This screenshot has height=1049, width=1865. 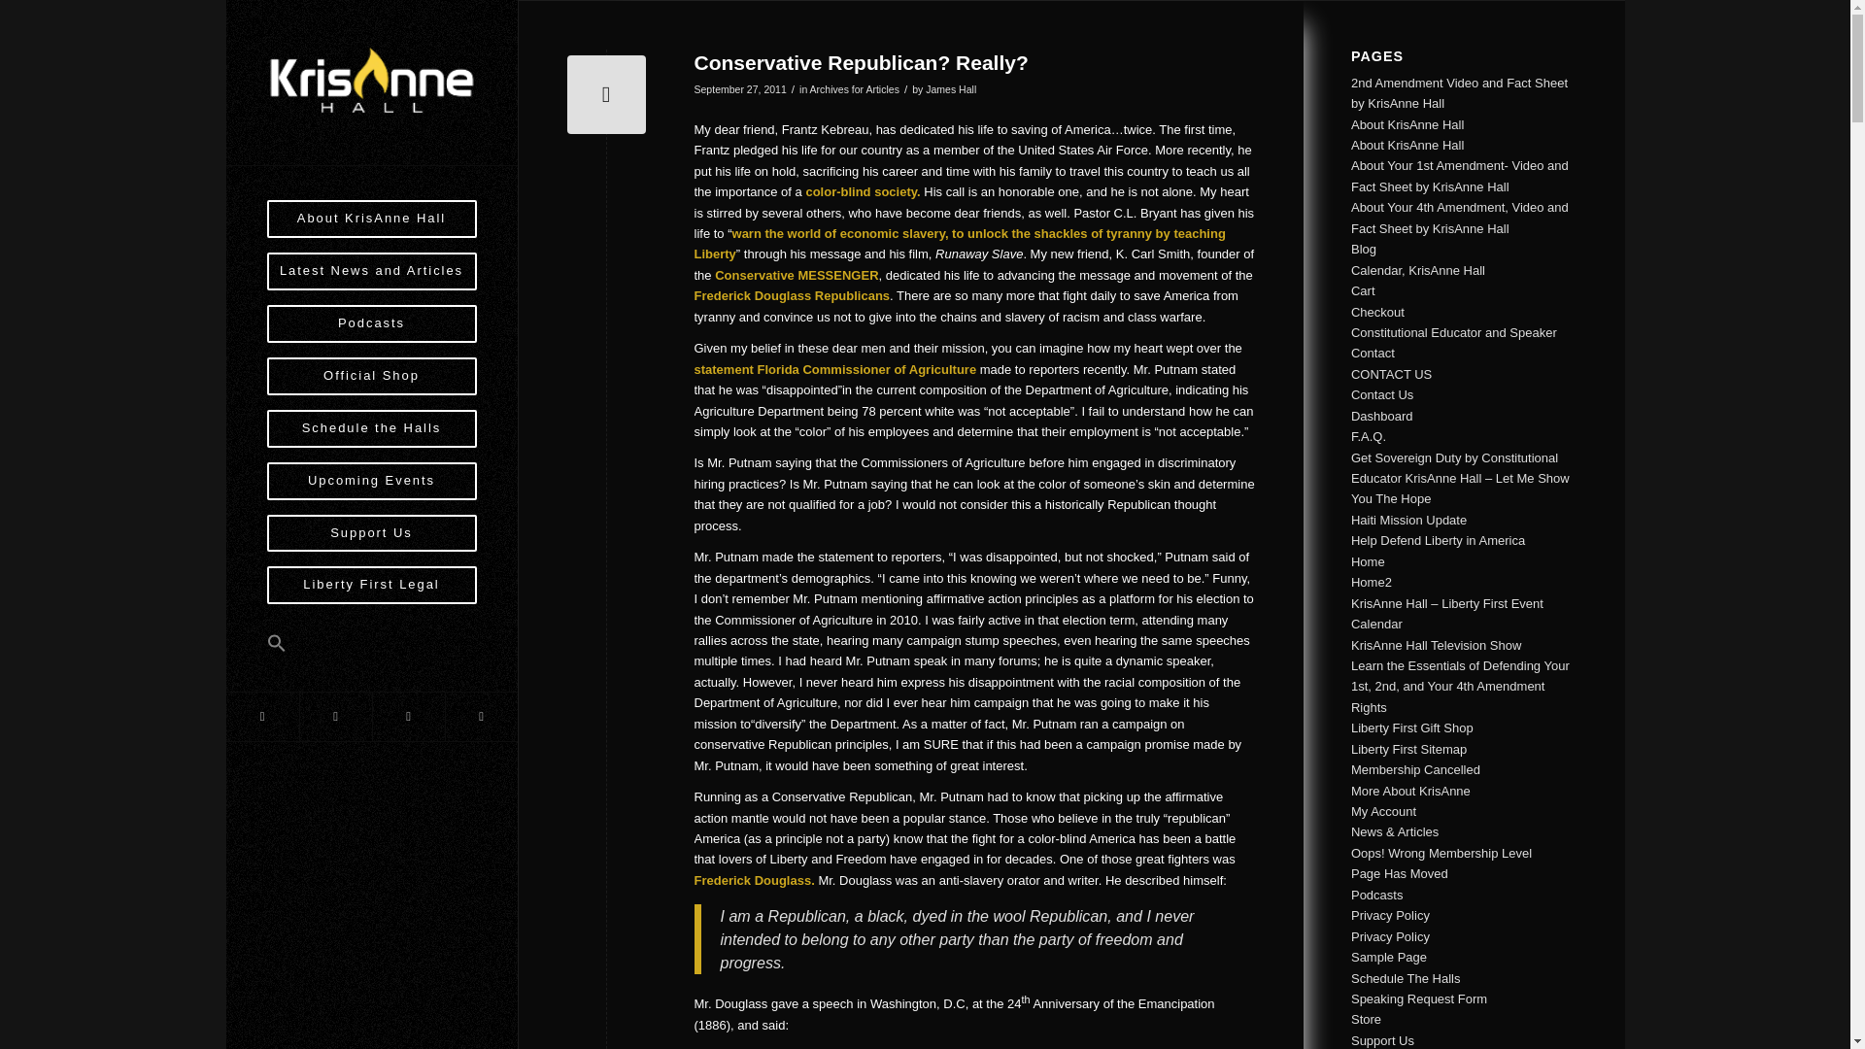 What do you see at coordinates (371, 331) in the screenshot?
I see `Podcasts` at bounding box center [371, 331].